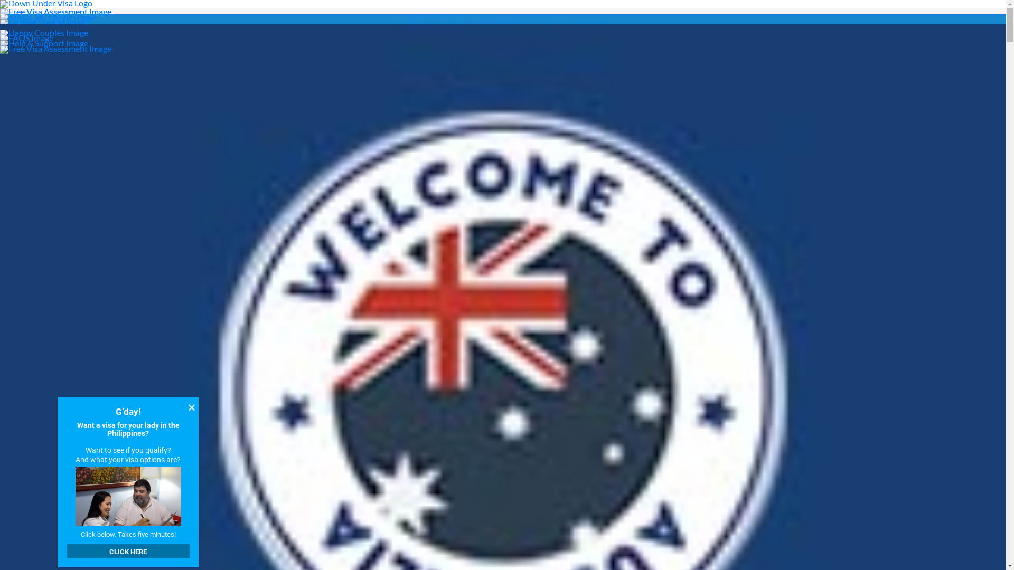 The height and width of the screenshot is (570, 1014). I want to click on Help & Support, so click(503, 43).